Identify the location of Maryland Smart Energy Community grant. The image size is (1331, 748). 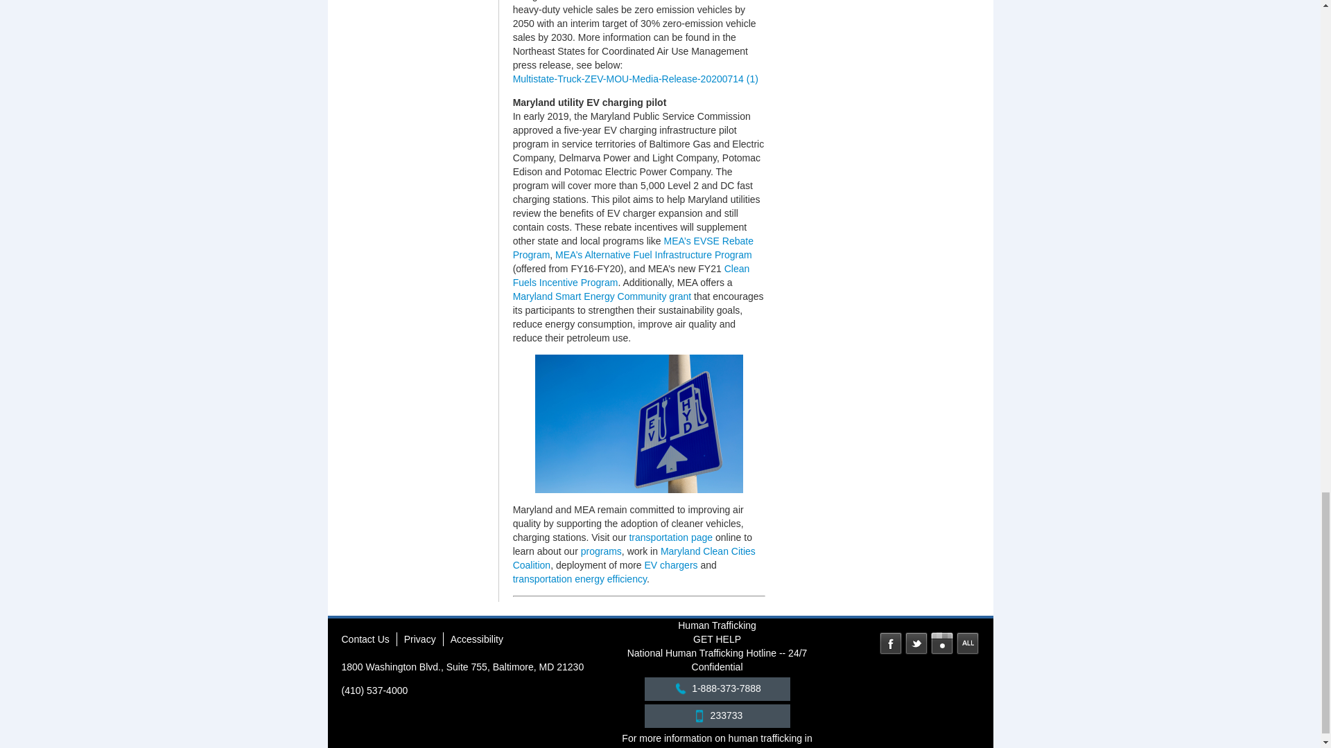
(602, 296).